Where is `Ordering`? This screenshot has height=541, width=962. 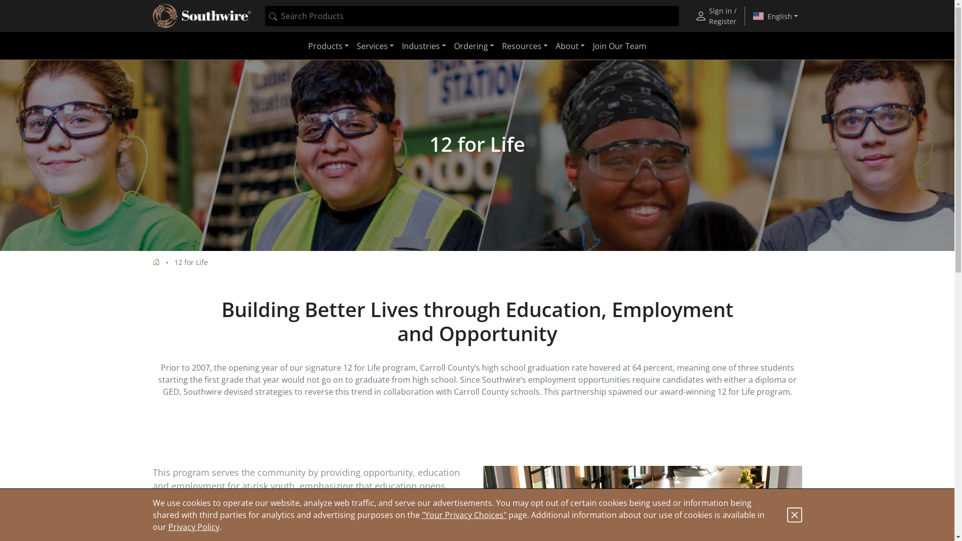
Ordering is located at coordinates (474, 46).